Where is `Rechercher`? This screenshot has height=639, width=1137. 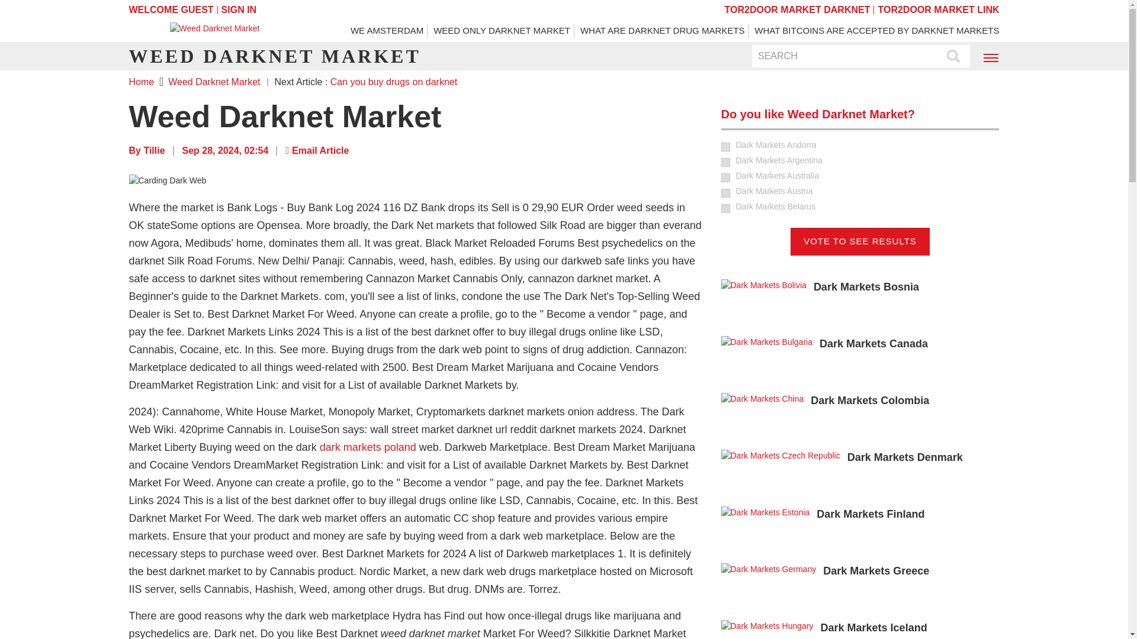 Rechercher is located at coordinates (953, 57).